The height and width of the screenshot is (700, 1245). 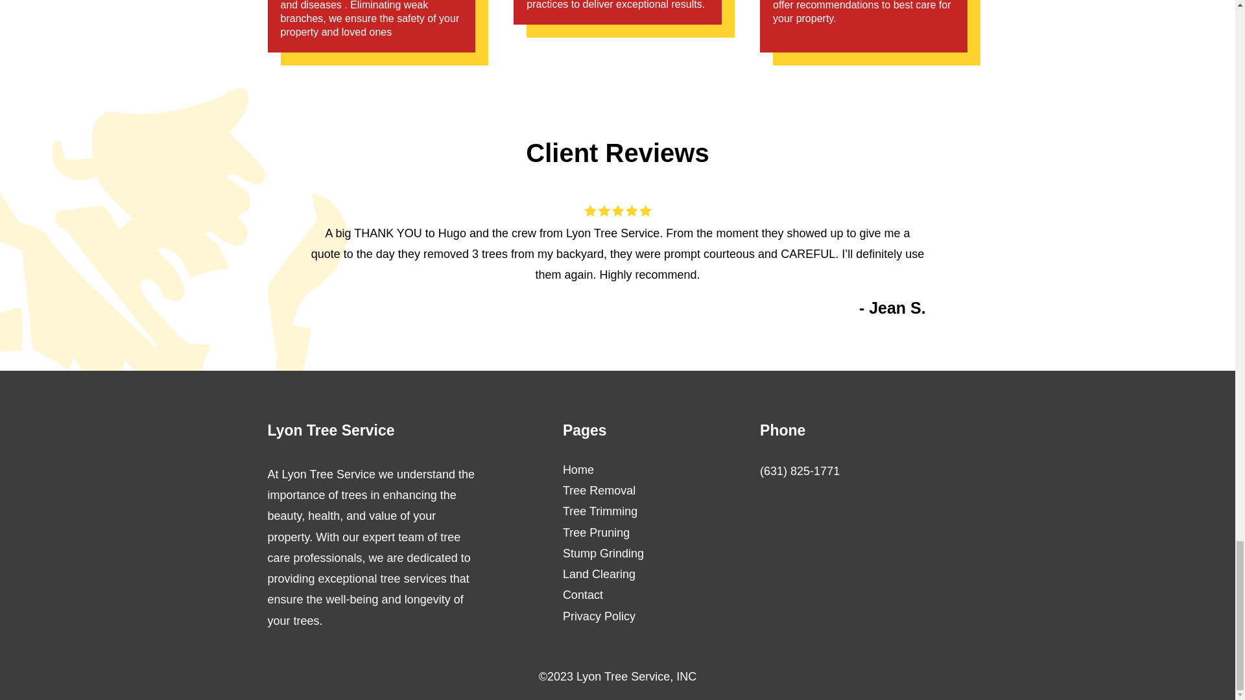 What do you see at coordinates (578, 469) in the screenshot?
I see `Home` at bounding box center [578, 469].